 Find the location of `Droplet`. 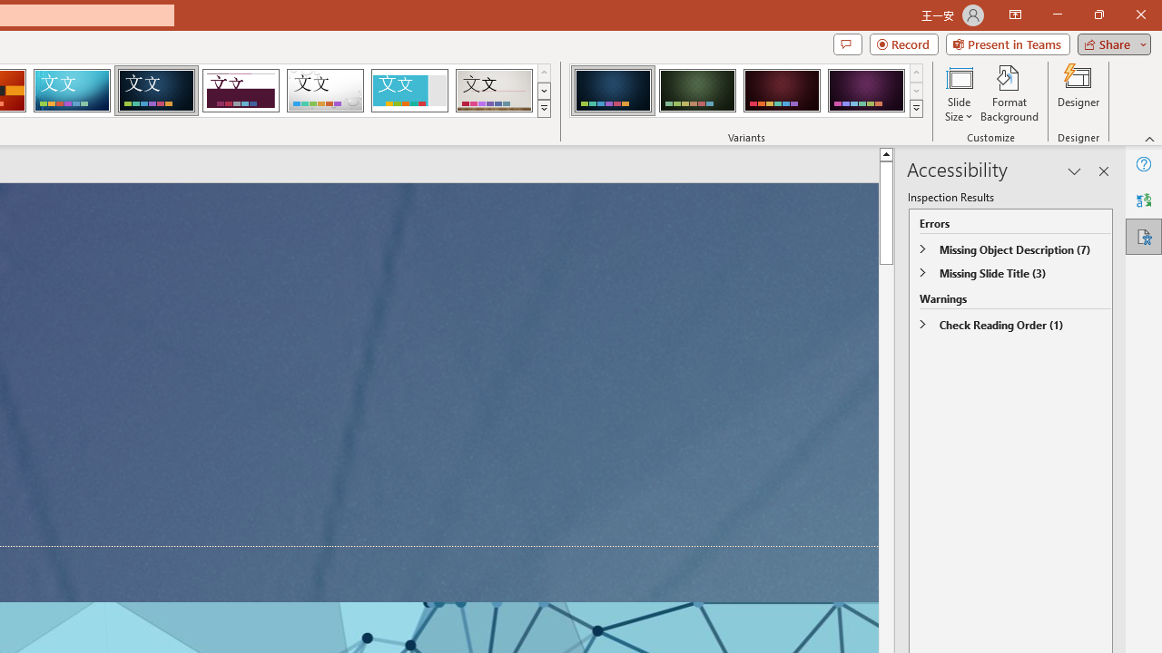

Droplet is located at coordinates (325, 91).